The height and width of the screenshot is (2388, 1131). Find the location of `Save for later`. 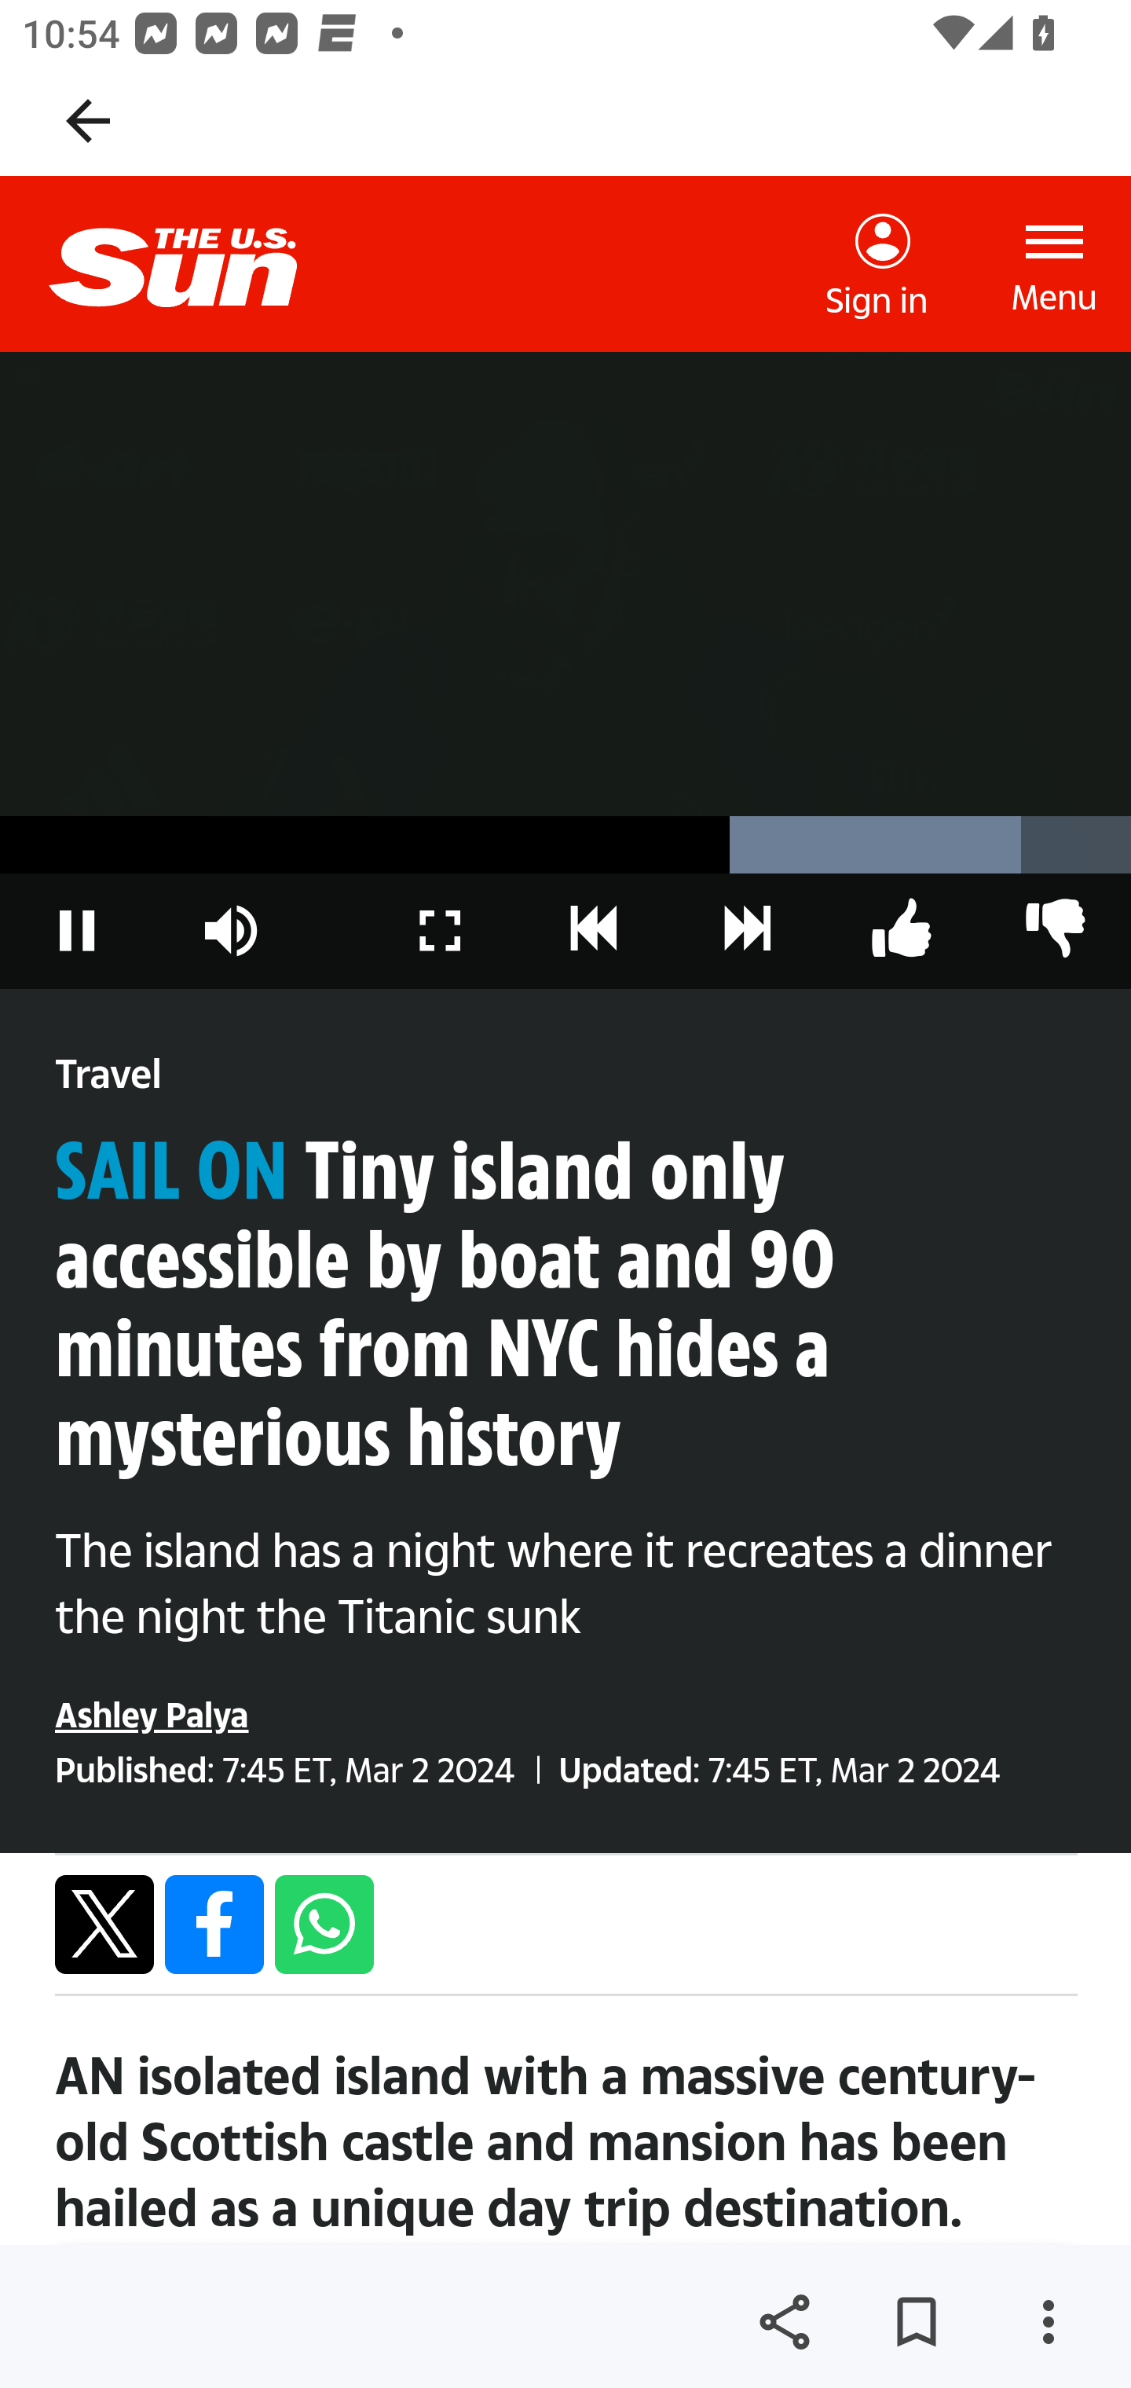

Save for later is located at coordinates (916, 2322).